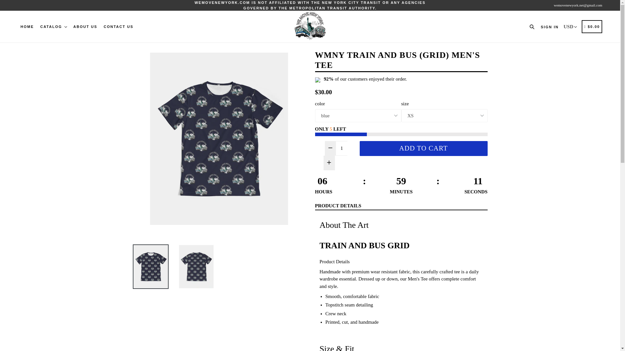 This screenshot has width=625, height=351. I want to click on CONTACT US, so click(118, 27).